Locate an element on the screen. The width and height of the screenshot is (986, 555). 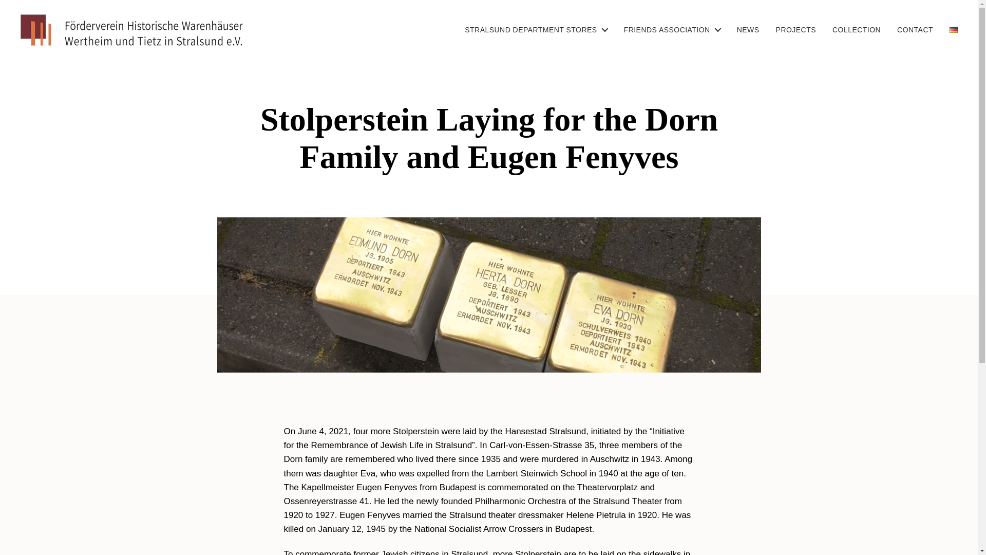
STRALSUND DEPARTMENT STORES is located at coordinates (536, 30).